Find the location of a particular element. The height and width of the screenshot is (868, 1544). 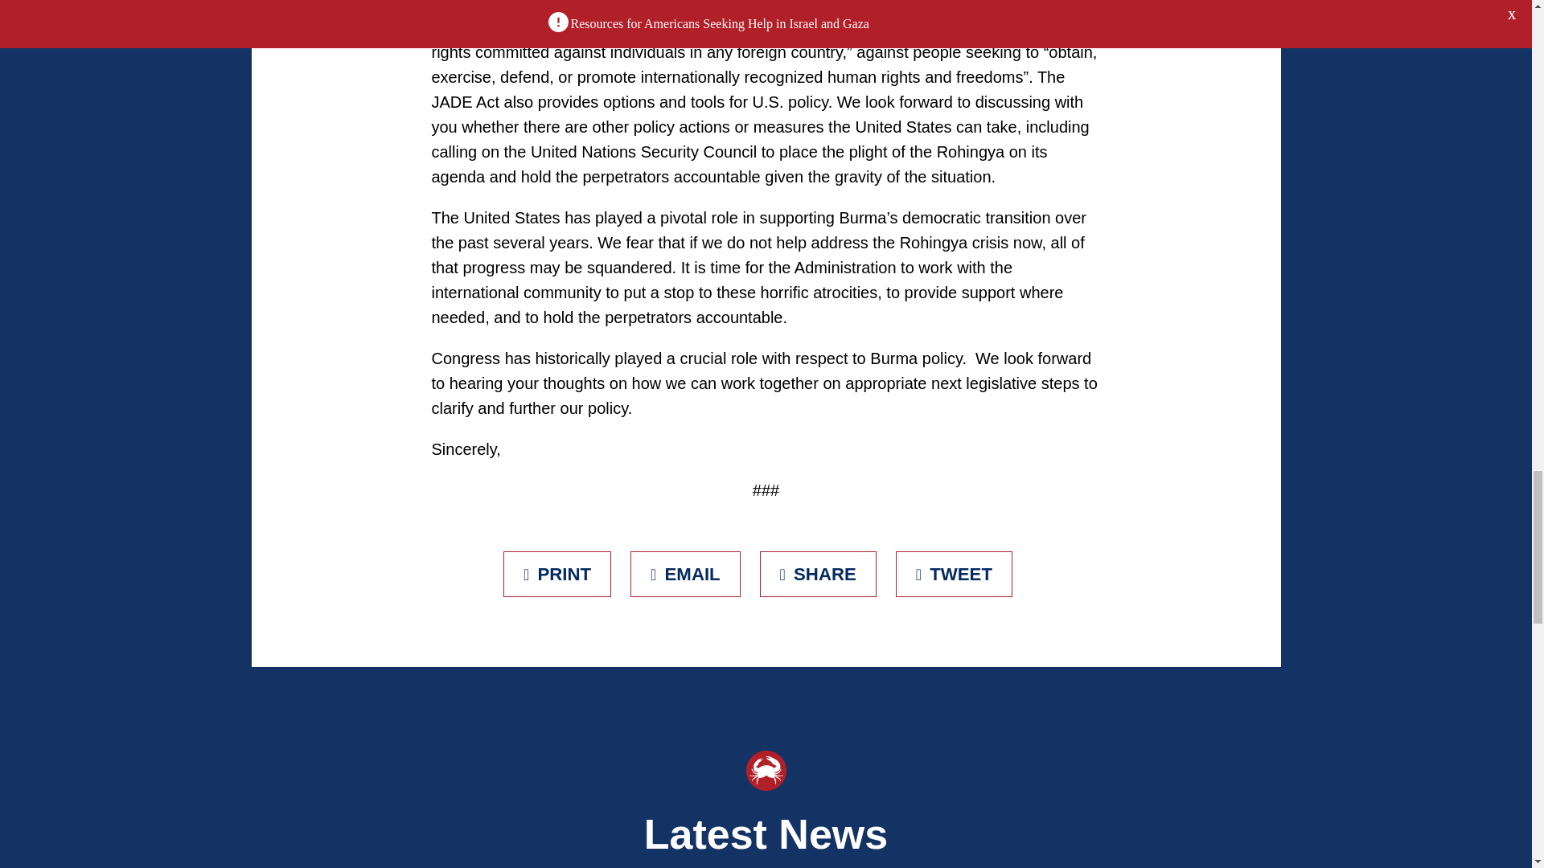

Share on Facebook is located at coordinates (818, 574).